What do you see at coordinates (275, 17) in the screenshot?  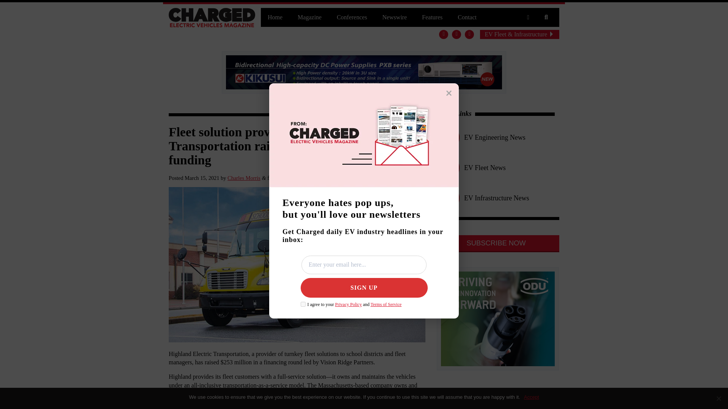 I see `Home` at bounding box center [275, 17].